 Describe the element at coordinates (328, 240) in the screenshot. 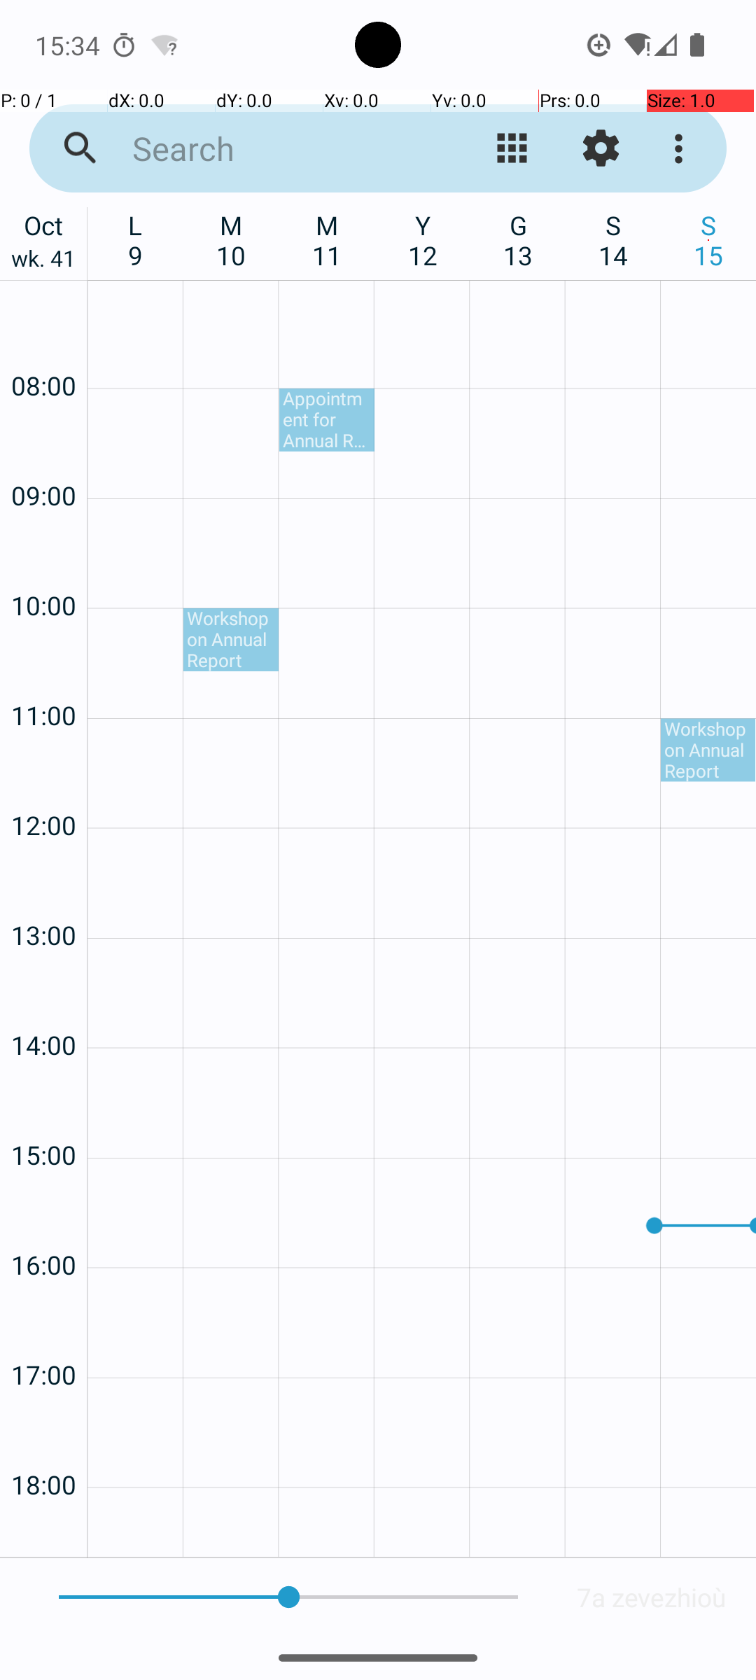

I see `M
11` at that location.